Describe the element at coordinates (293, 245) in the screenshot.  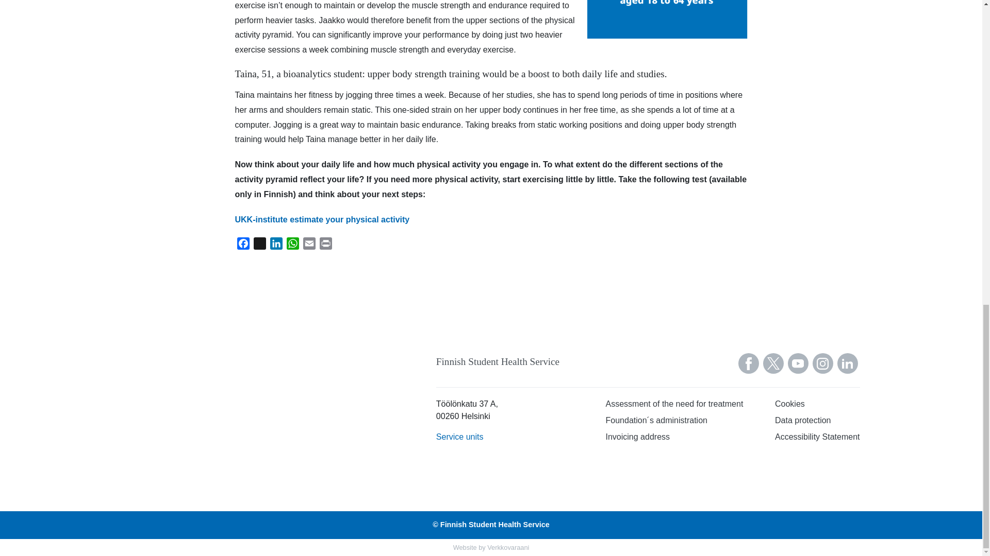
I see `WhatsApp` at that location.